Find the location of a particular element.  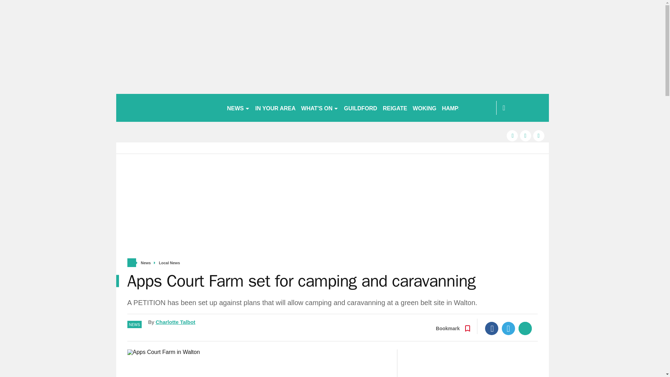

getsurrey is located at coordinates (168, 108).